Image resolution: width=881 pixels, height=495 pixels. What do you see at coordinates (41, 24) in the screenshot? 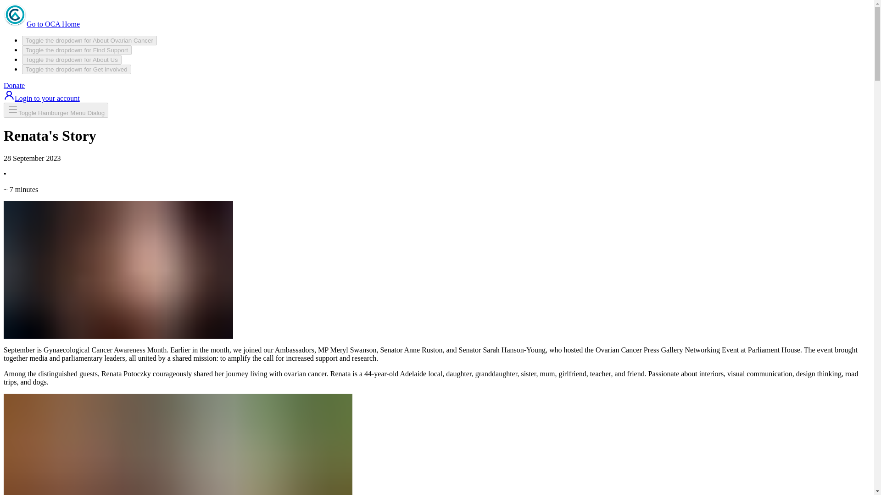
I see `Go to OCA Home` at bounding box center [41, 24].